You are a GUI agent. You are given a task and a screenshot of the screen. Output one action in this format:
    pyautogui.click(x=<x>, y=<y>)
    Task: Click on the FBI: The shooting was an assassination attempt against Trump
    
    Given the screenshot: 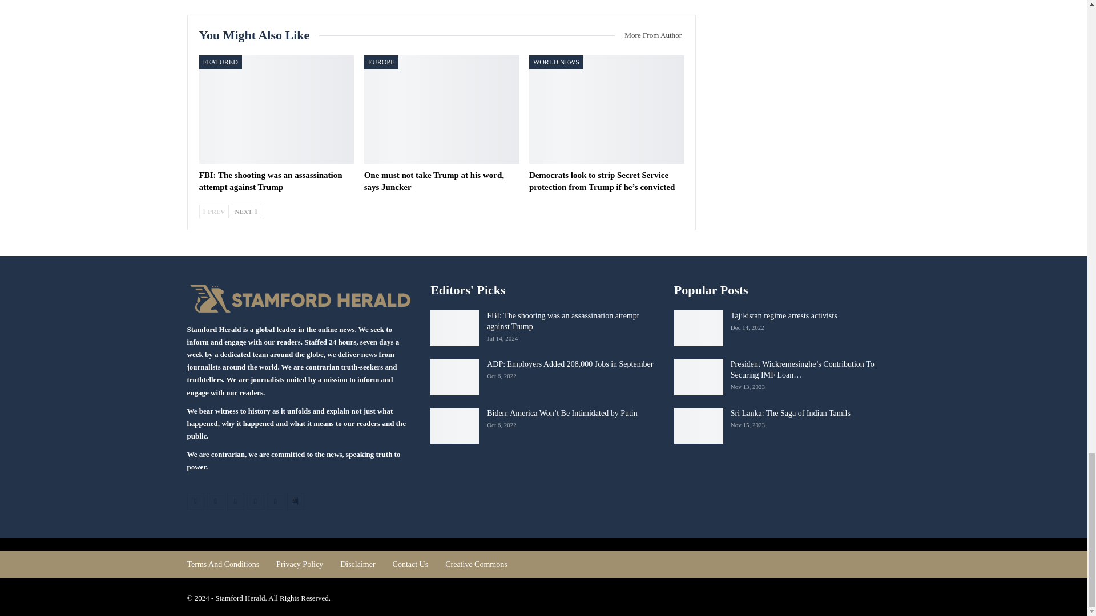 What is the action you would take?
    pyautogui.click(x=270, y=181)
    